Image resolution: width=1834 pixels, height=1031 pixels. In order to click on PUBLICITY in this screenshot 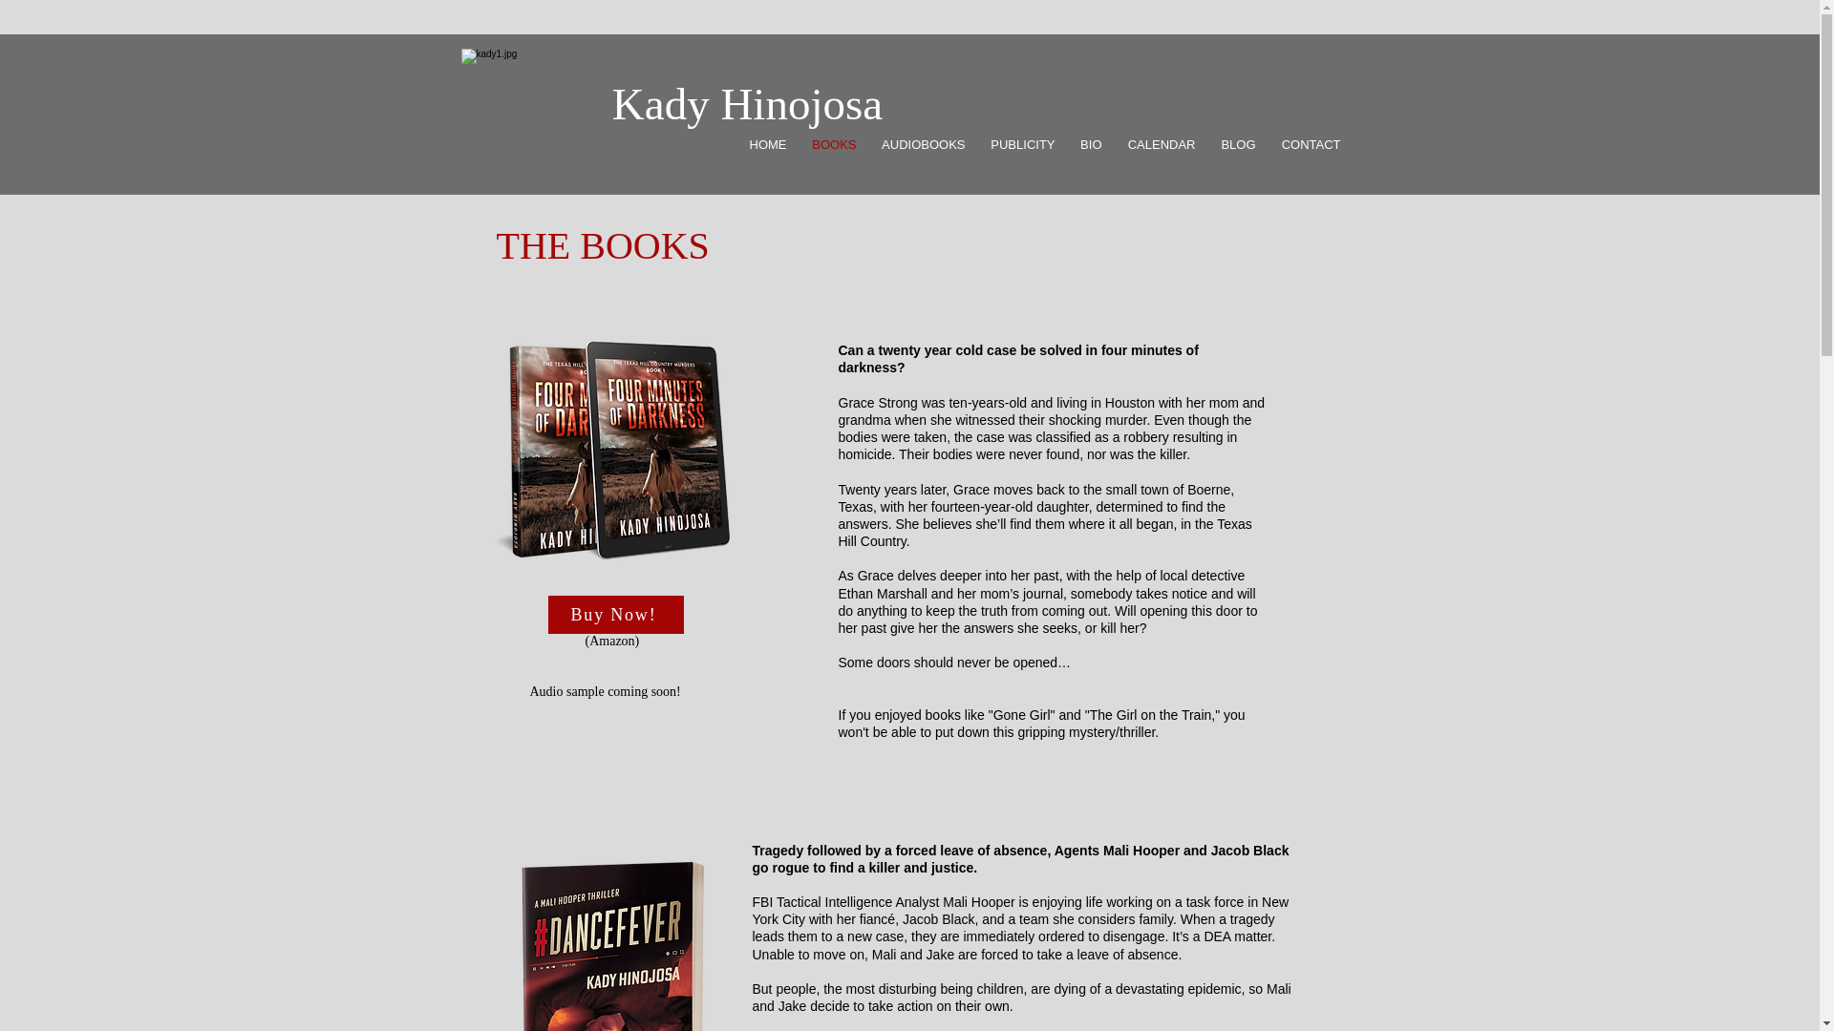, I will do `click(1020, 145)`.